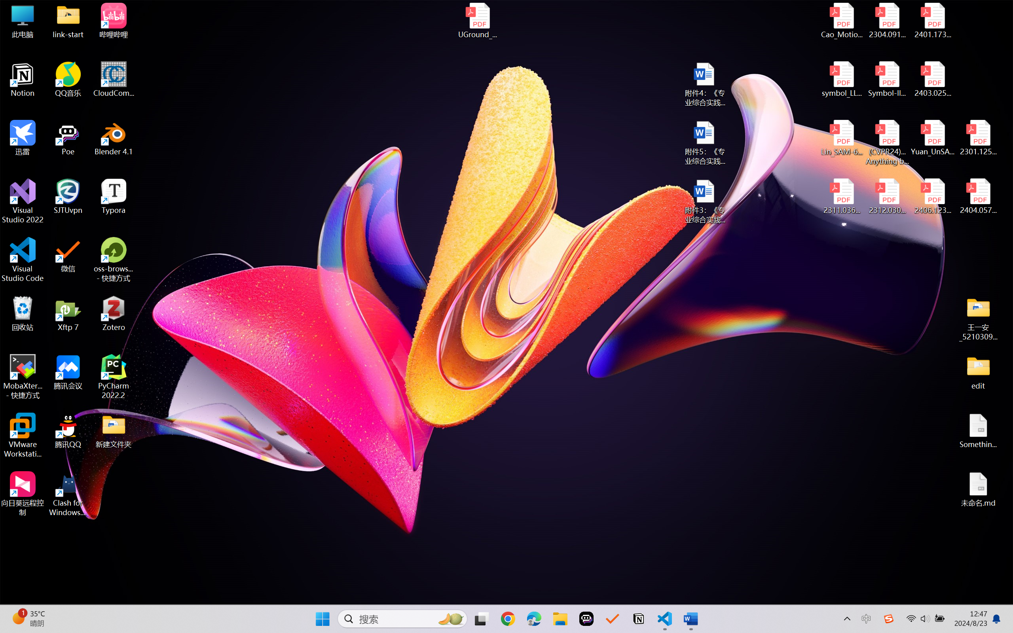 This screenshot has width=1013, height=633. I want to click on Xftp 7, so click(68, 314).